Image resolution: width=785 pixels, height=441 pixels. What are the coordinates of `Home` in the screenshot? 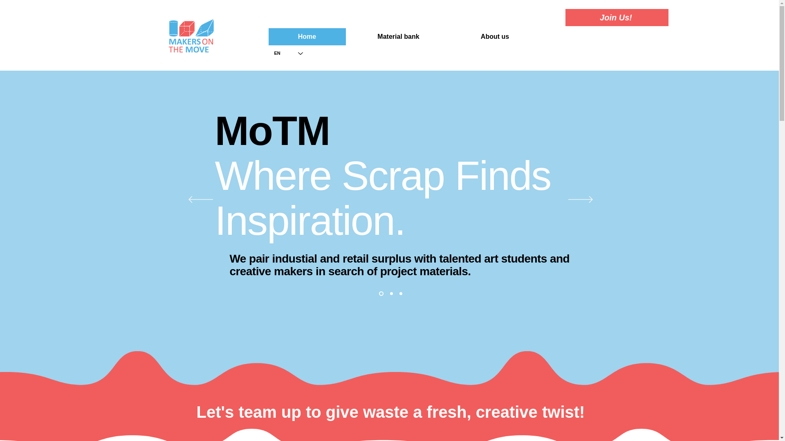 It's located at (307, 37).